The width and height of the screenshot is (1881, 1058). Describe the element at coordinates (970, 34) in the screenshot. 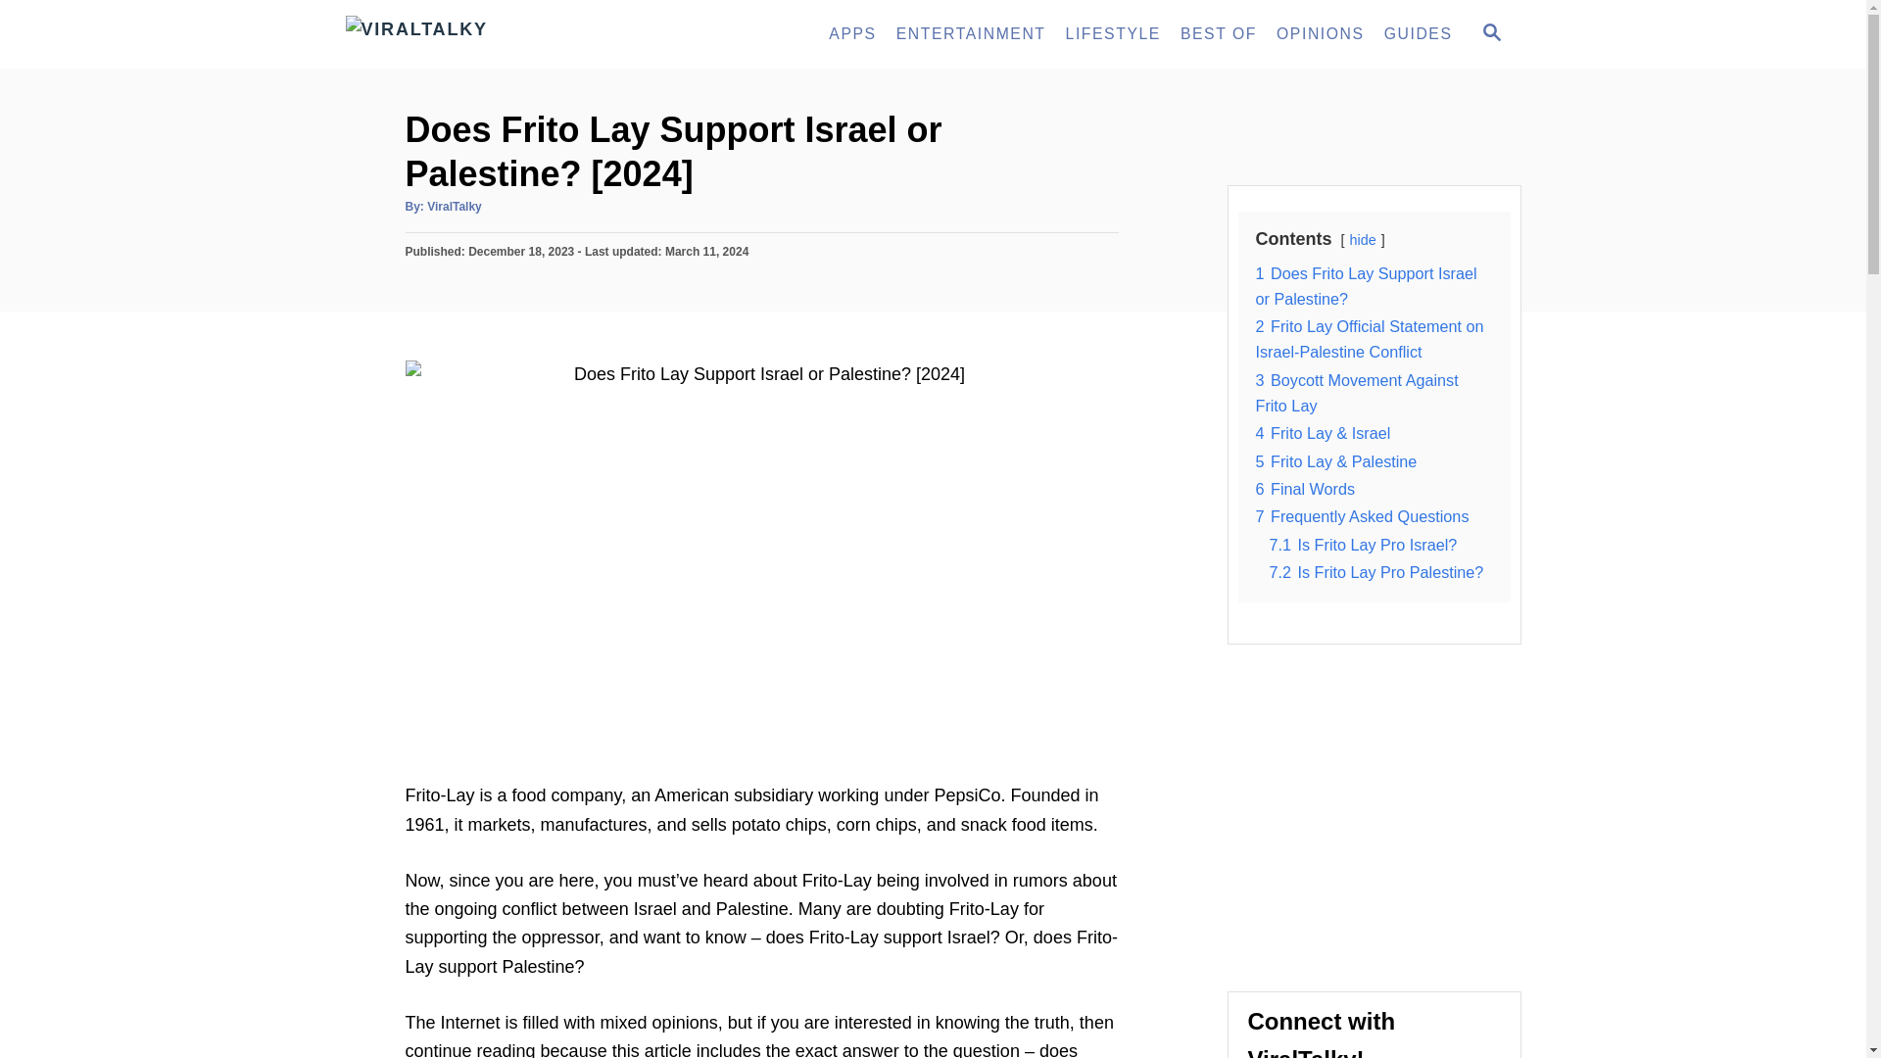

I see `ENTERTAINMENT` at that location.